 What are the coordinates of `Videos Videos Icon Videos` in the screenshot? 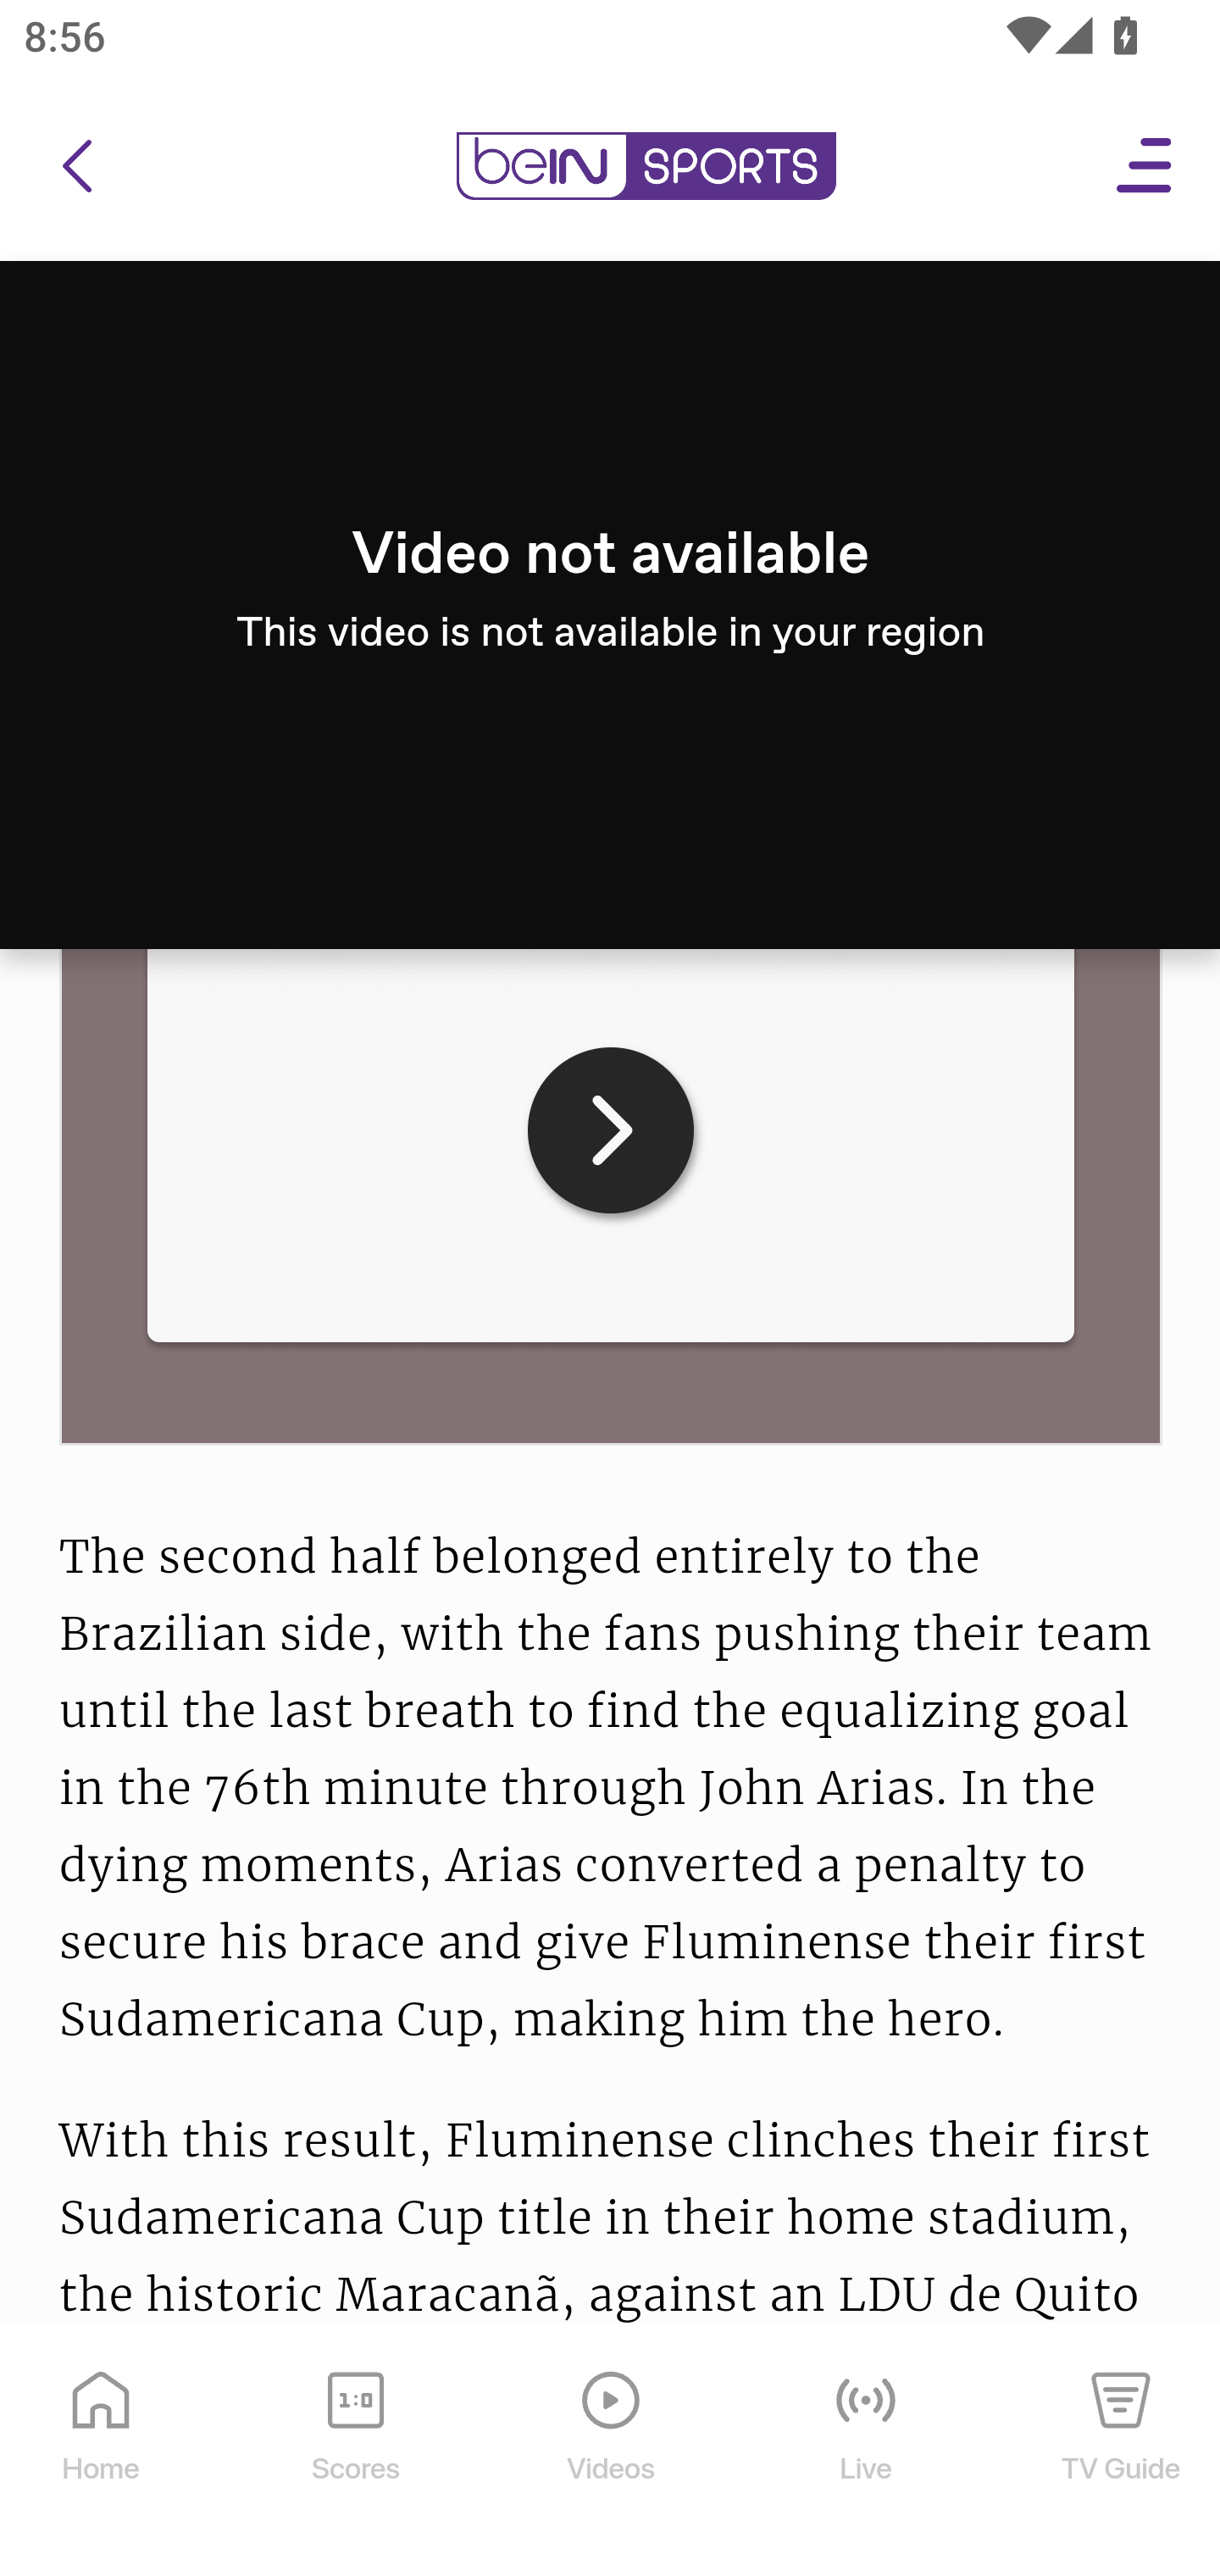 It's located at (612, 2451).